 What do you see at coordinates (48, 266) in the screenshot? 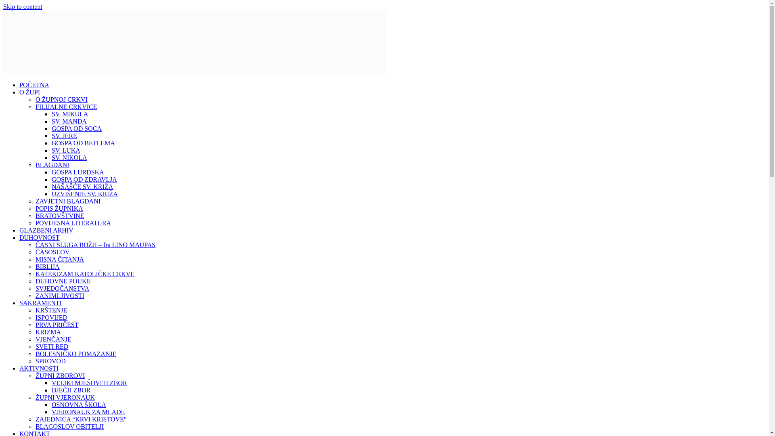
I see `BIBLIJA` at bounding box center [48, 266].